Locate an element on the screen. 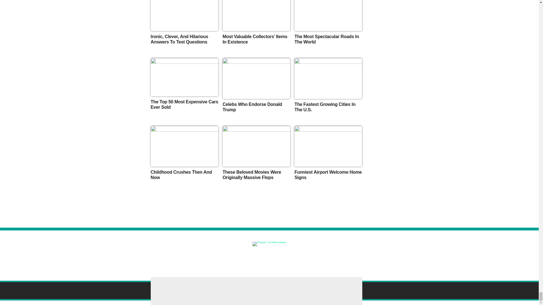 The image size is (543, 305). EDITORIAL POLICIES is located at coordinates (339, 257).